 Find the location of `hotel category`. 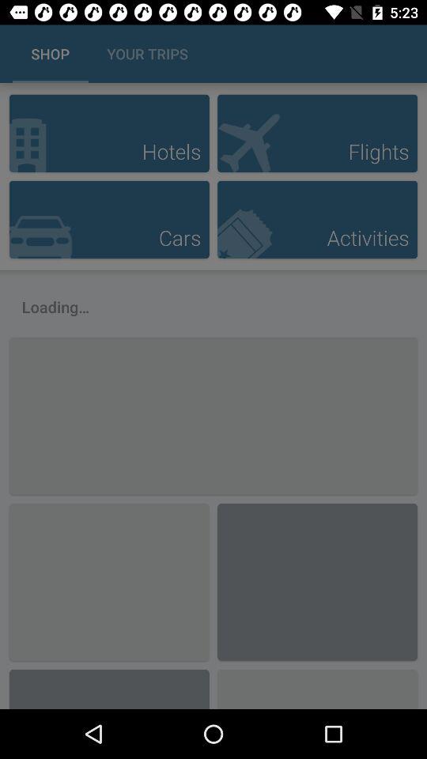

hotel category is located at coordinates (109, 133).